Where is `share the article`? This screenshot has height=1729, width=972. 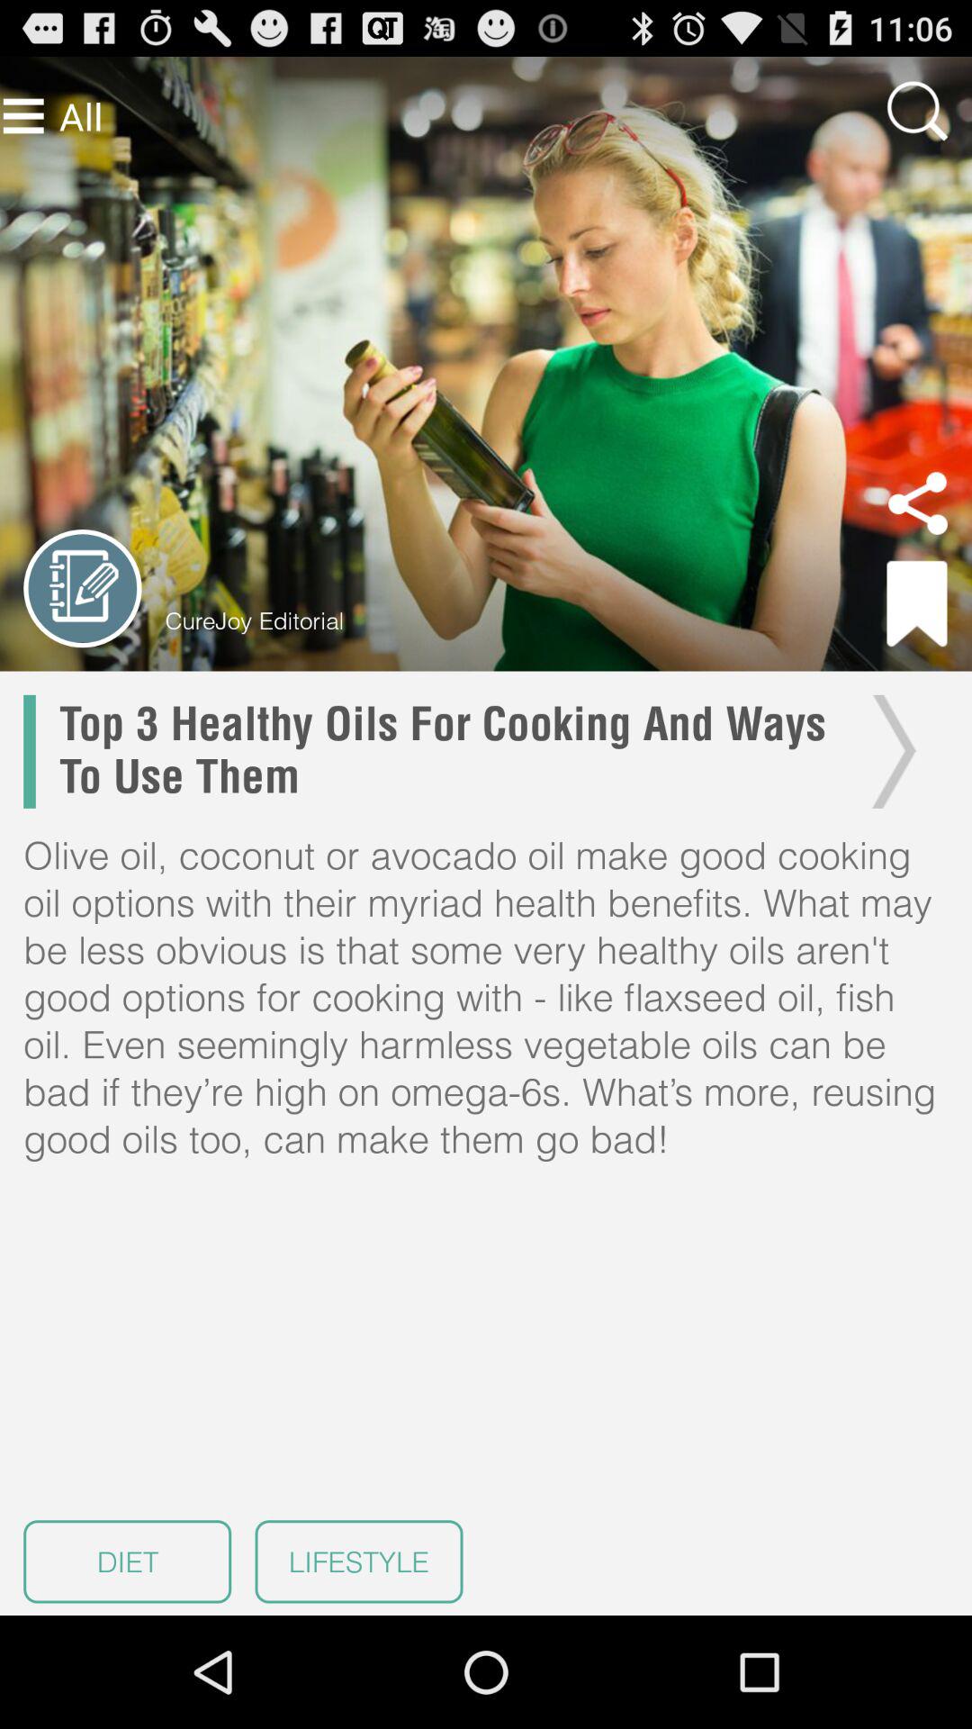 share the article is located at coordinates (918, 503).